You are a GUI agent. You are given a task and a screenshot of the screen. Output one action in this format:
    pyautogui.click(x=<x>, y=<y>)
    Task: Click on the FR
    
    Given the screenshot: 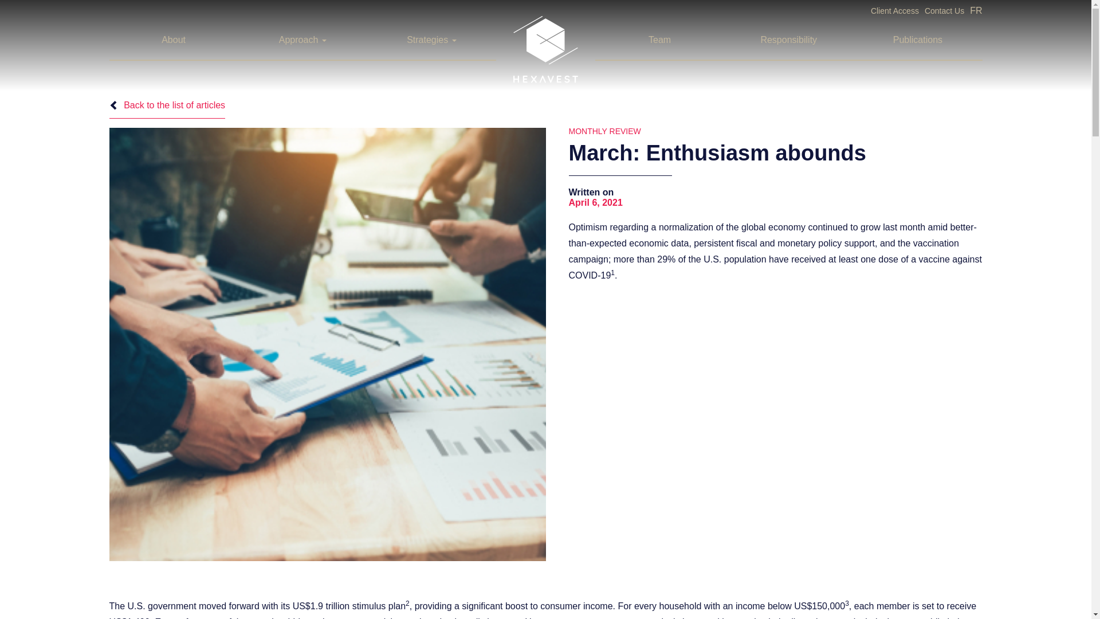 What is the action you would take?
    pyautogui.click(x=976, y=10)
    